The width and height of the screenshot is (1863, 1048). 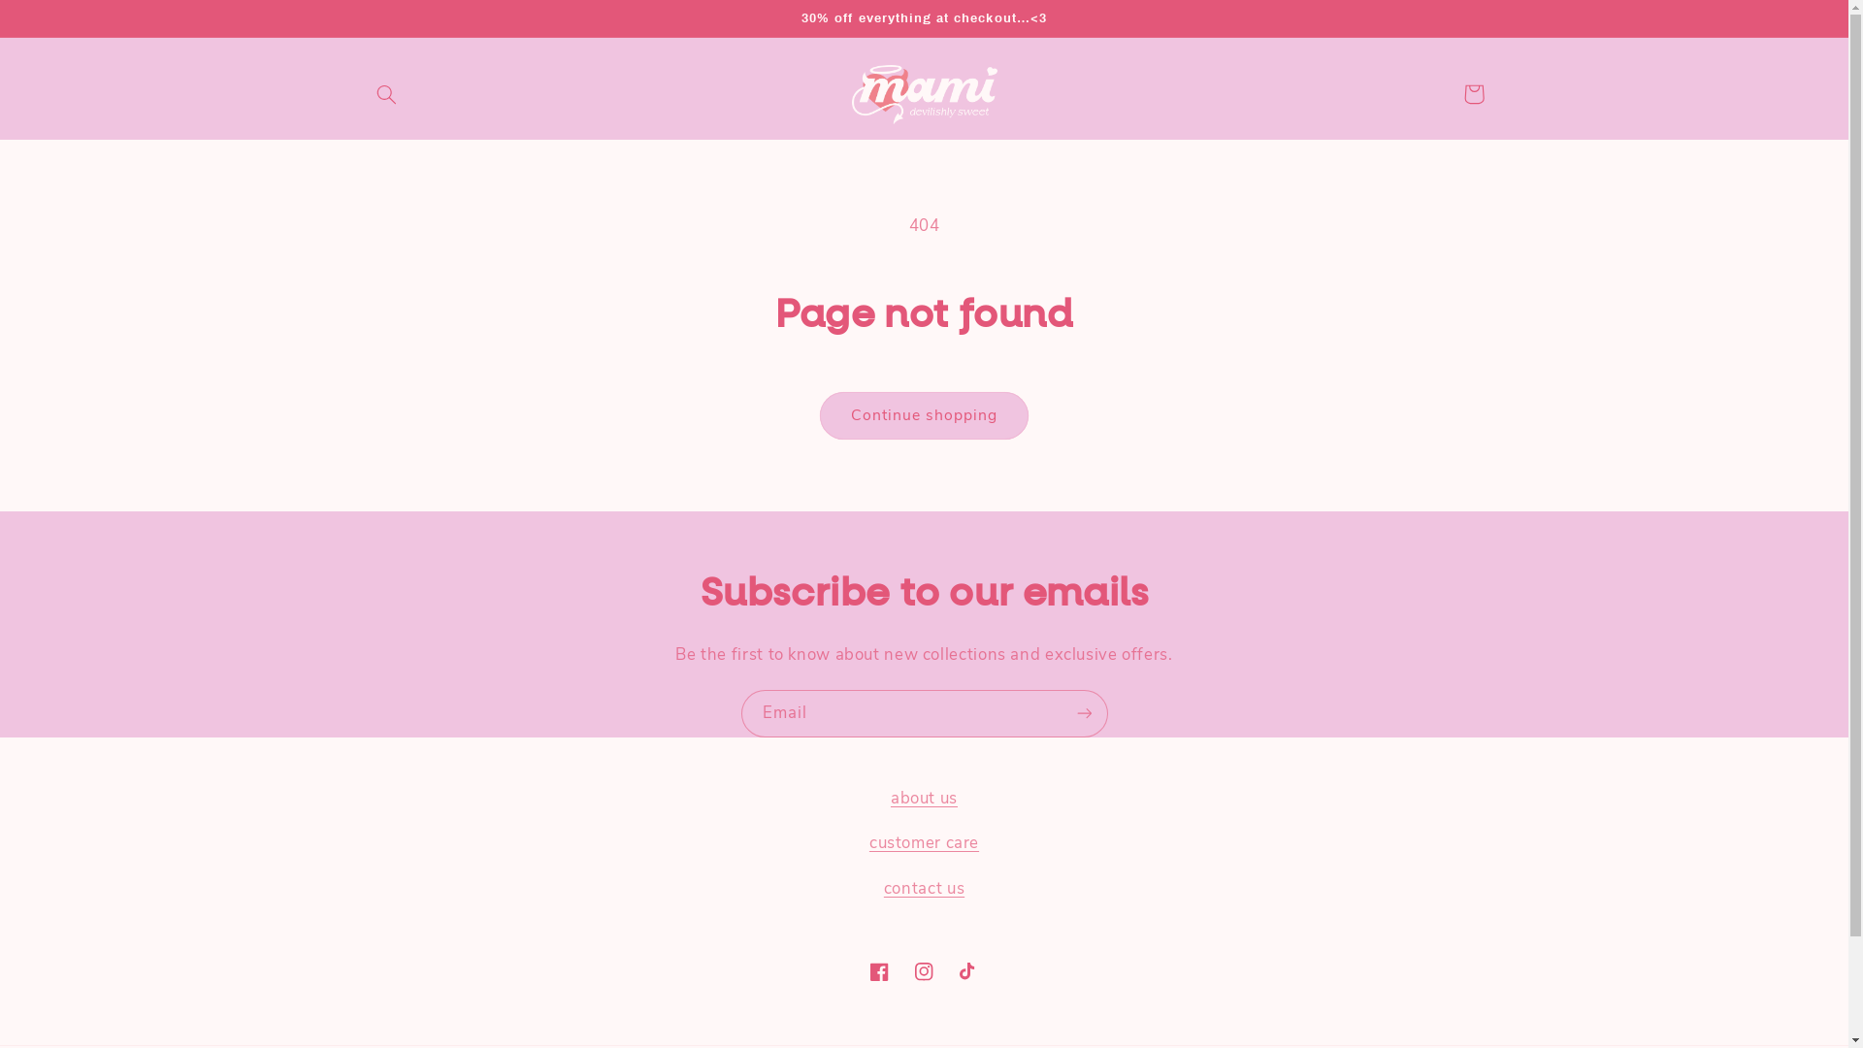 I want to click on about us, so click(x=924, y=798).